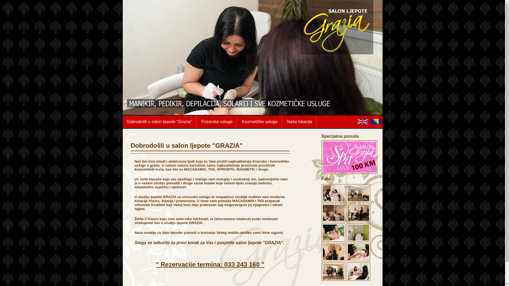  I want to click on Grazia home gallery - picture 7, so click(333, 260).